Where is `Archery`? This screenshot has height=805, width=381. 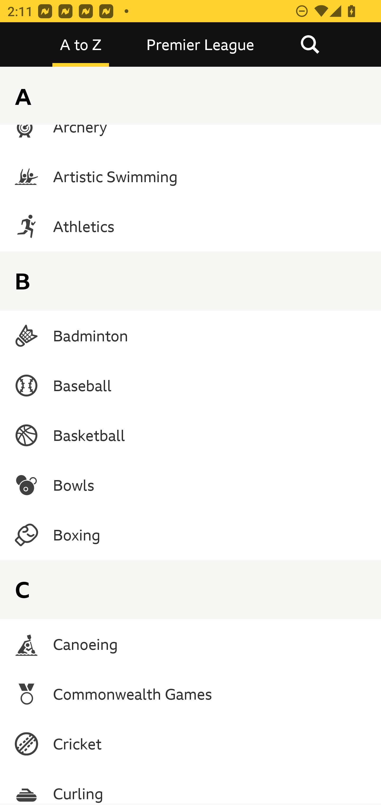
Archery is located at coordinates (190, 127).